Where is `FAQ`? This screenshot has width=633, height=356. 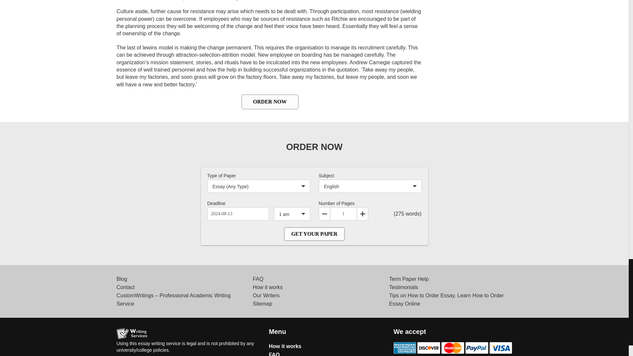 FAQ is located at coordinates (258, 279).